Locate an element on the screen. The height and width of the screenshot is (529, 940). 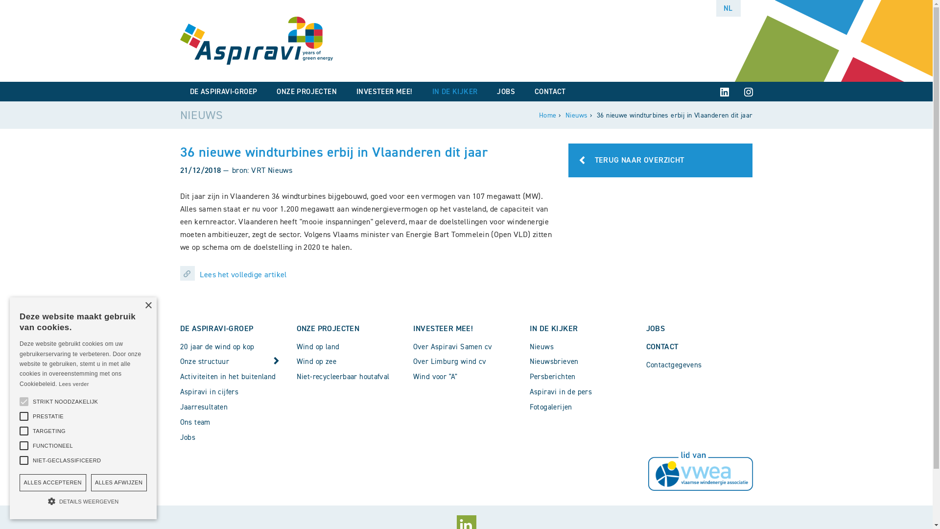
Lees verder is located at coordinates (73, 384).